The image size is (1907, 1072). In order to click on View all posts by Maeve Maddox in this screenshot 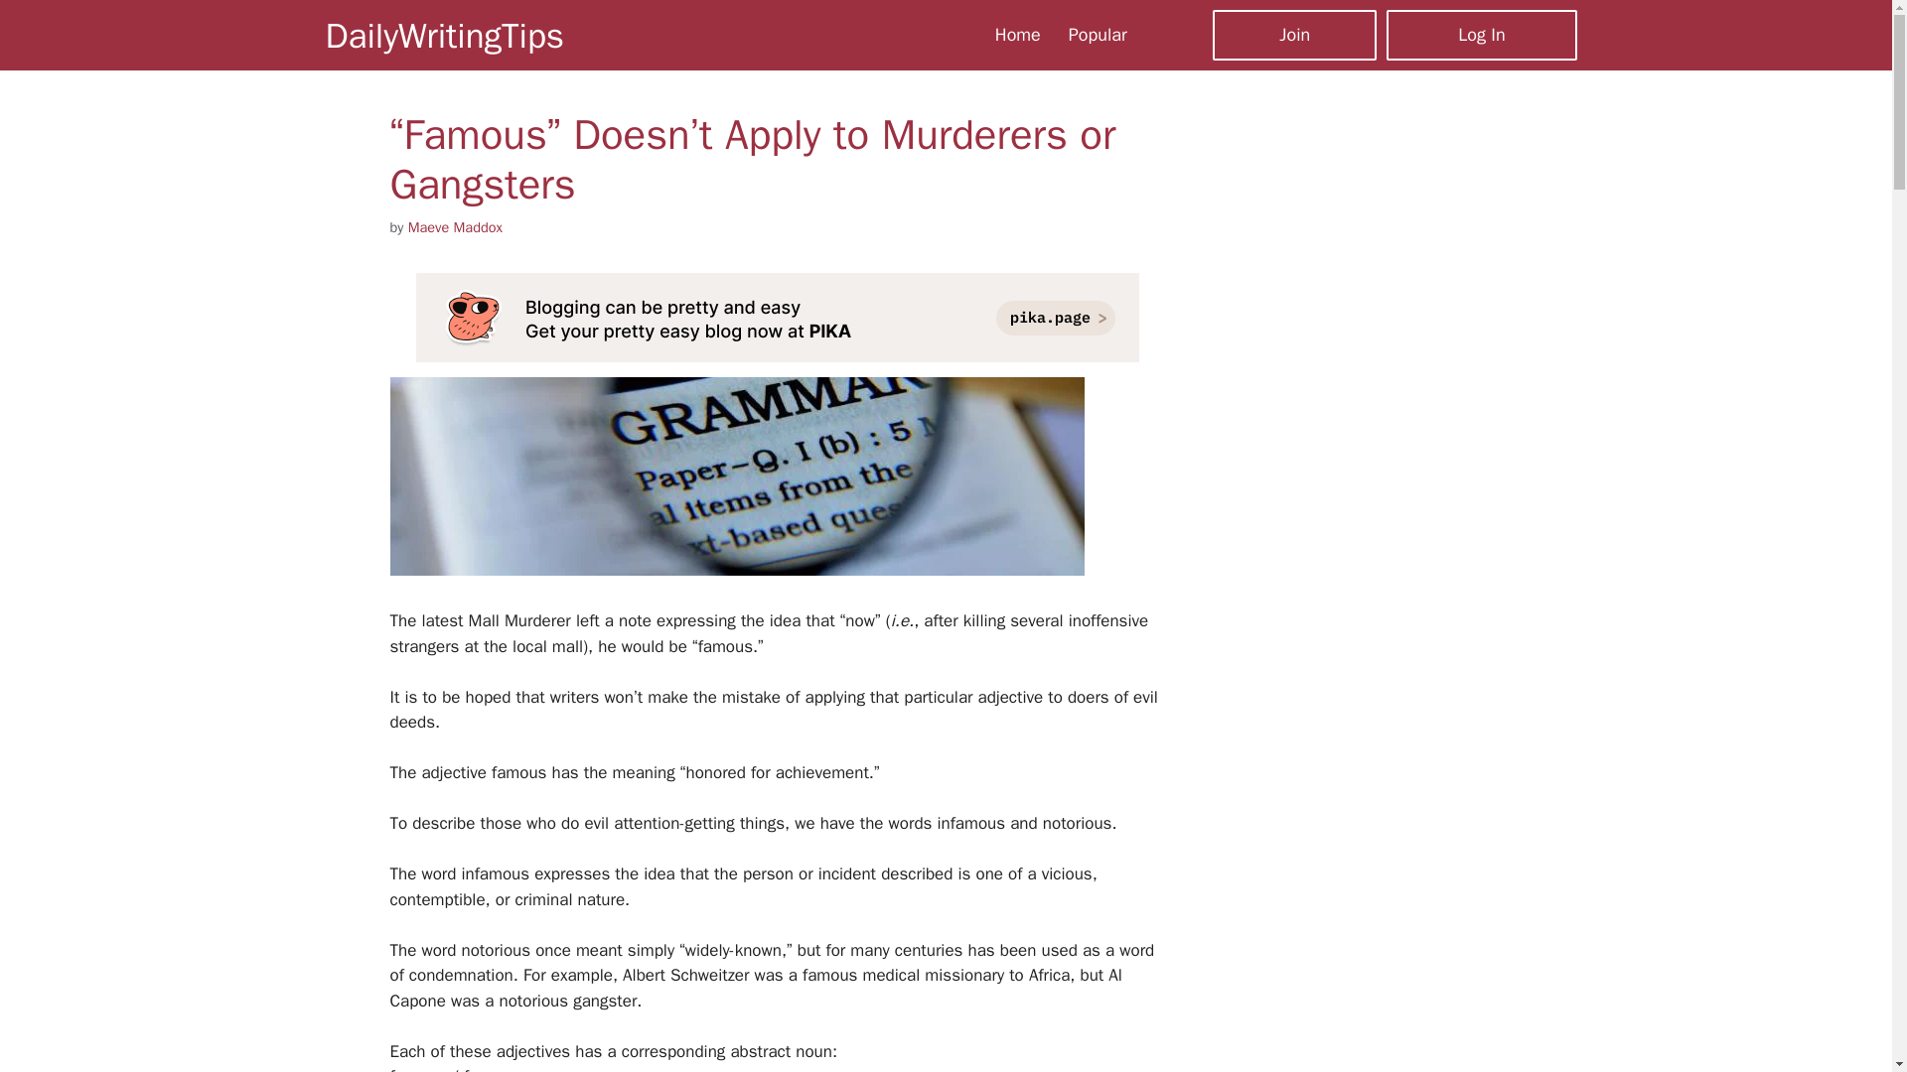, I will do `click(455, 226)`.